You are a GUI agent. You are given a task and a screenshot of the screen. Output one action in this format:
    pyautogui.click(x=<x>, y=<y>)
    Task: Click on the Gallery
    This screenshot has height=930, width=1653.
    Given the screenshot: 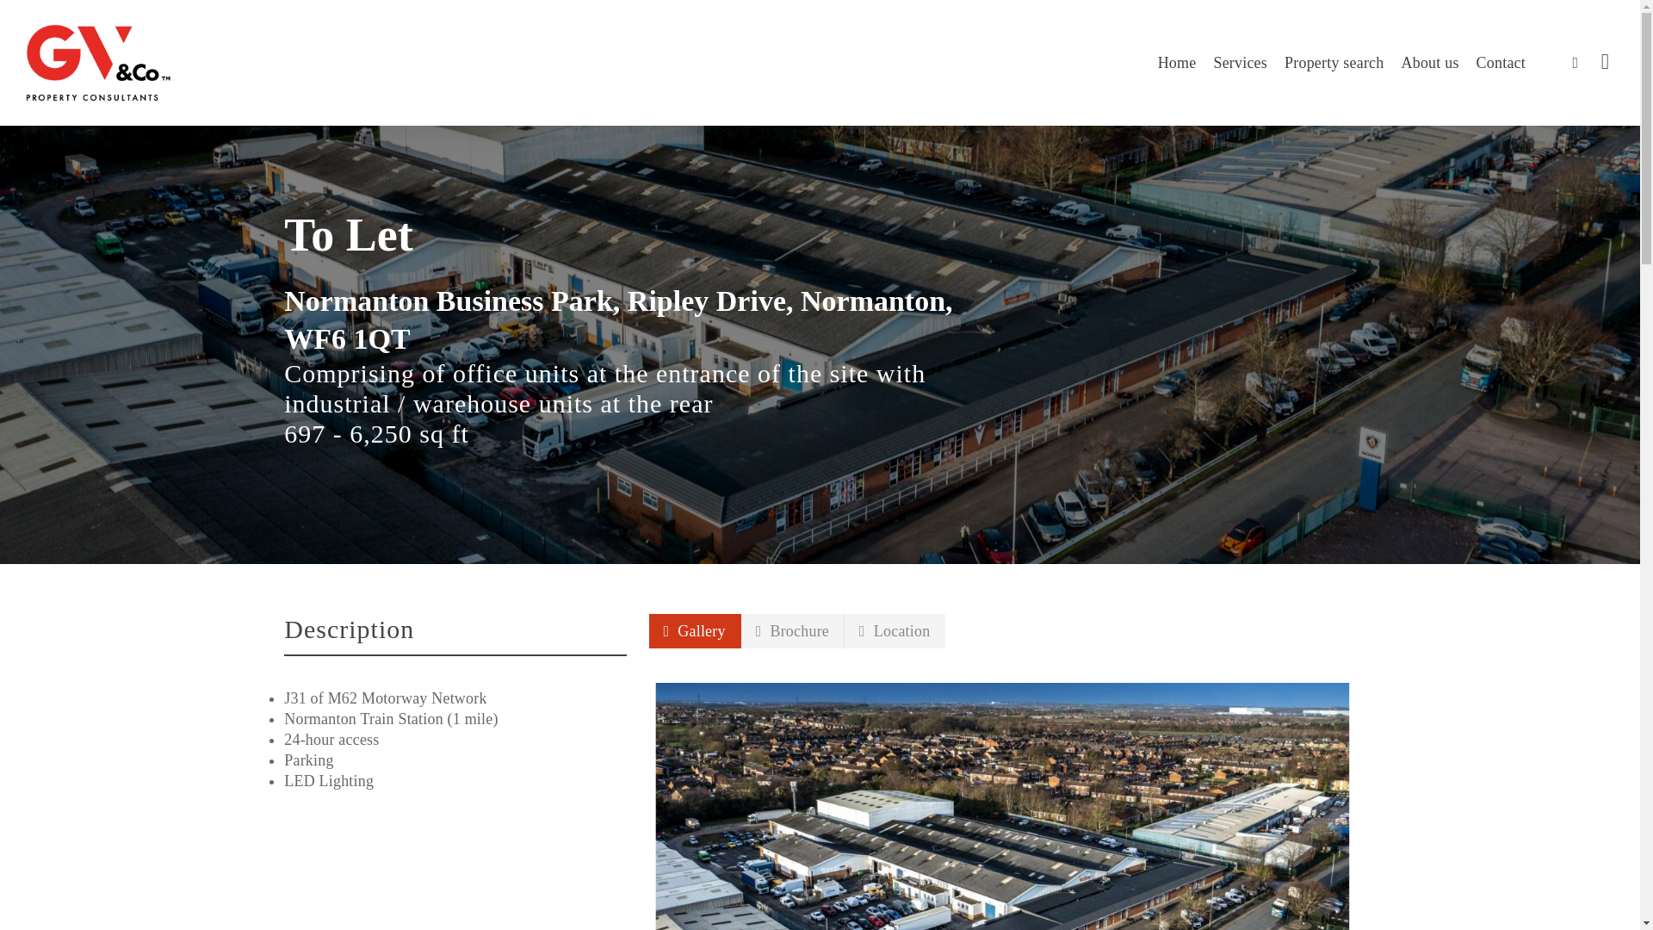 What is the action you would take?
    pyautogui.click(x=695, y=630)
    